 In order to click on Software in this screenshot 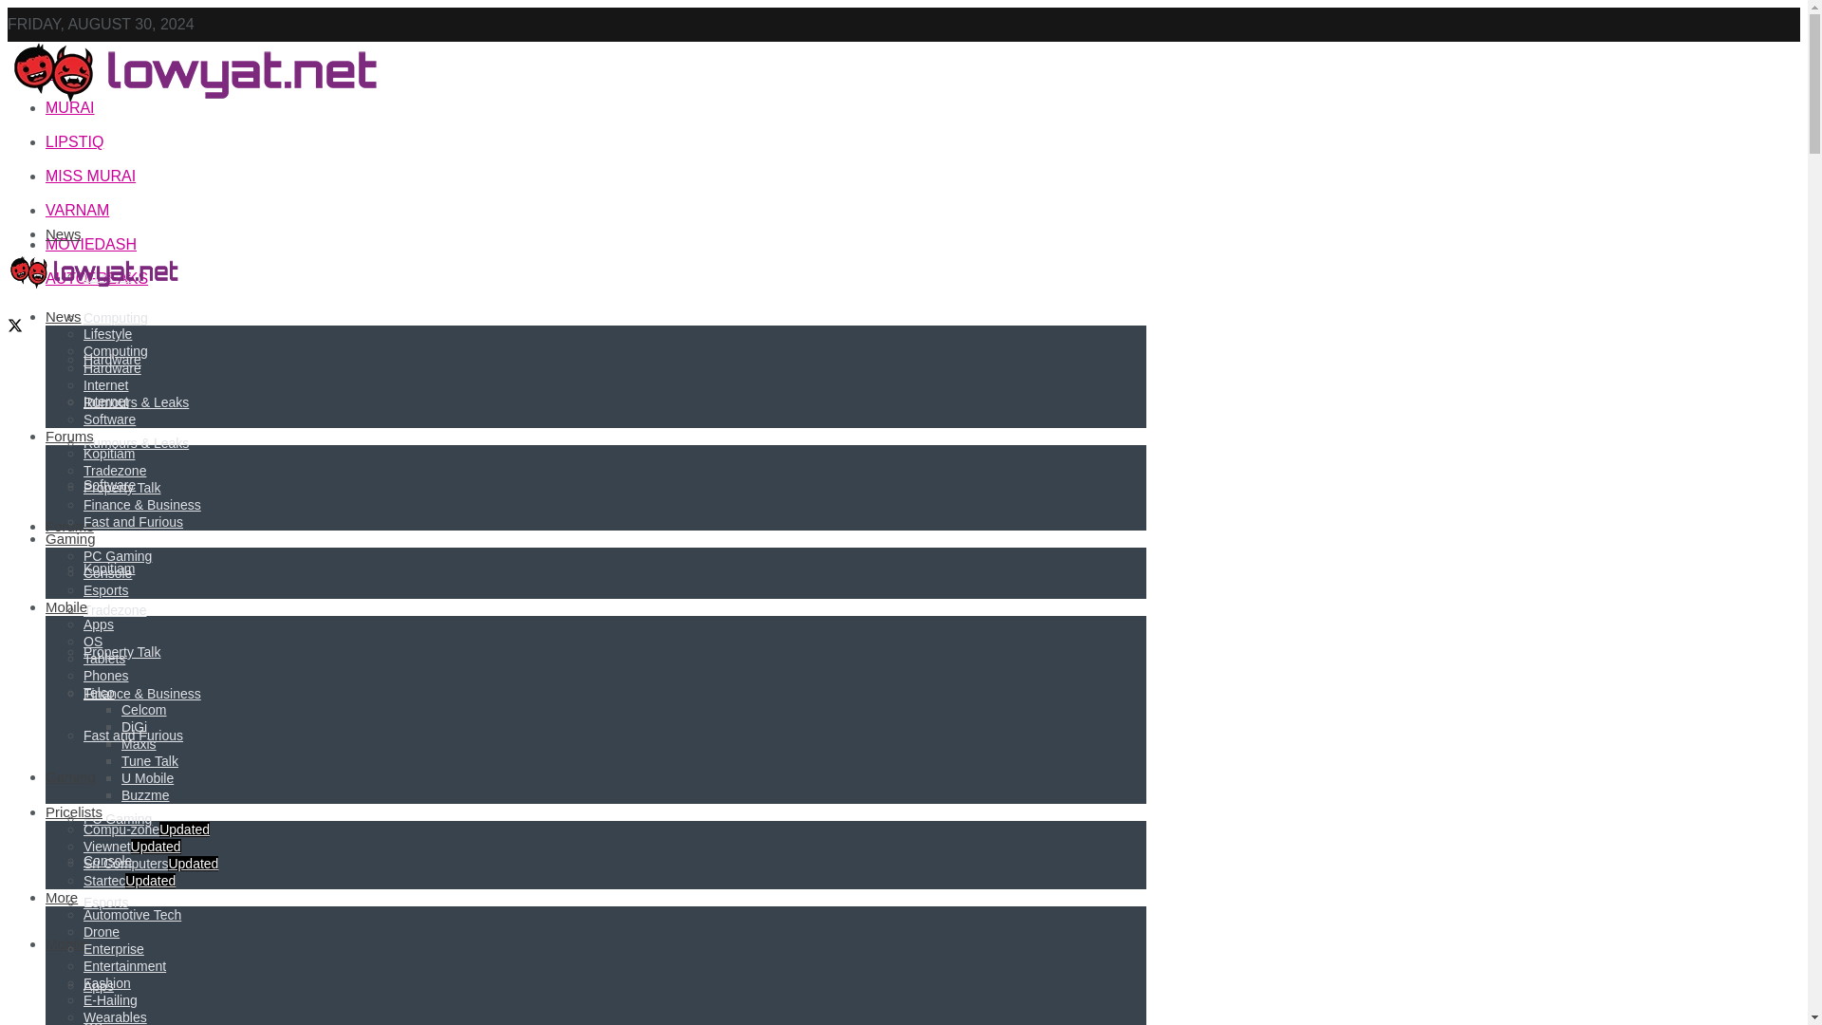, I will do `click(109, 485)`.